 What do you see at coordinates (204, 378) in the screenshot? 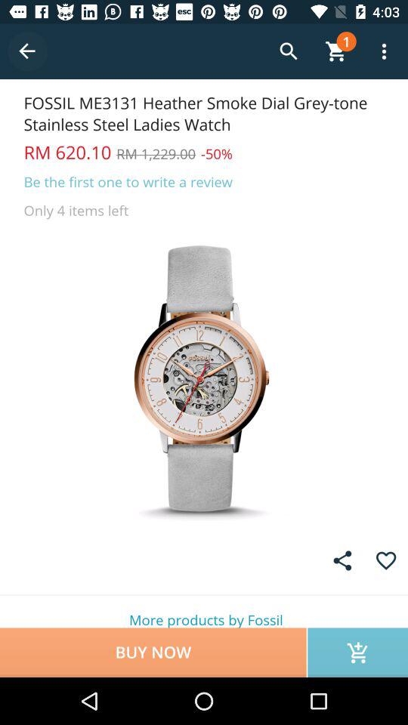
I see `turn off the icon below only 4 items` at bounding box center [204, 378].